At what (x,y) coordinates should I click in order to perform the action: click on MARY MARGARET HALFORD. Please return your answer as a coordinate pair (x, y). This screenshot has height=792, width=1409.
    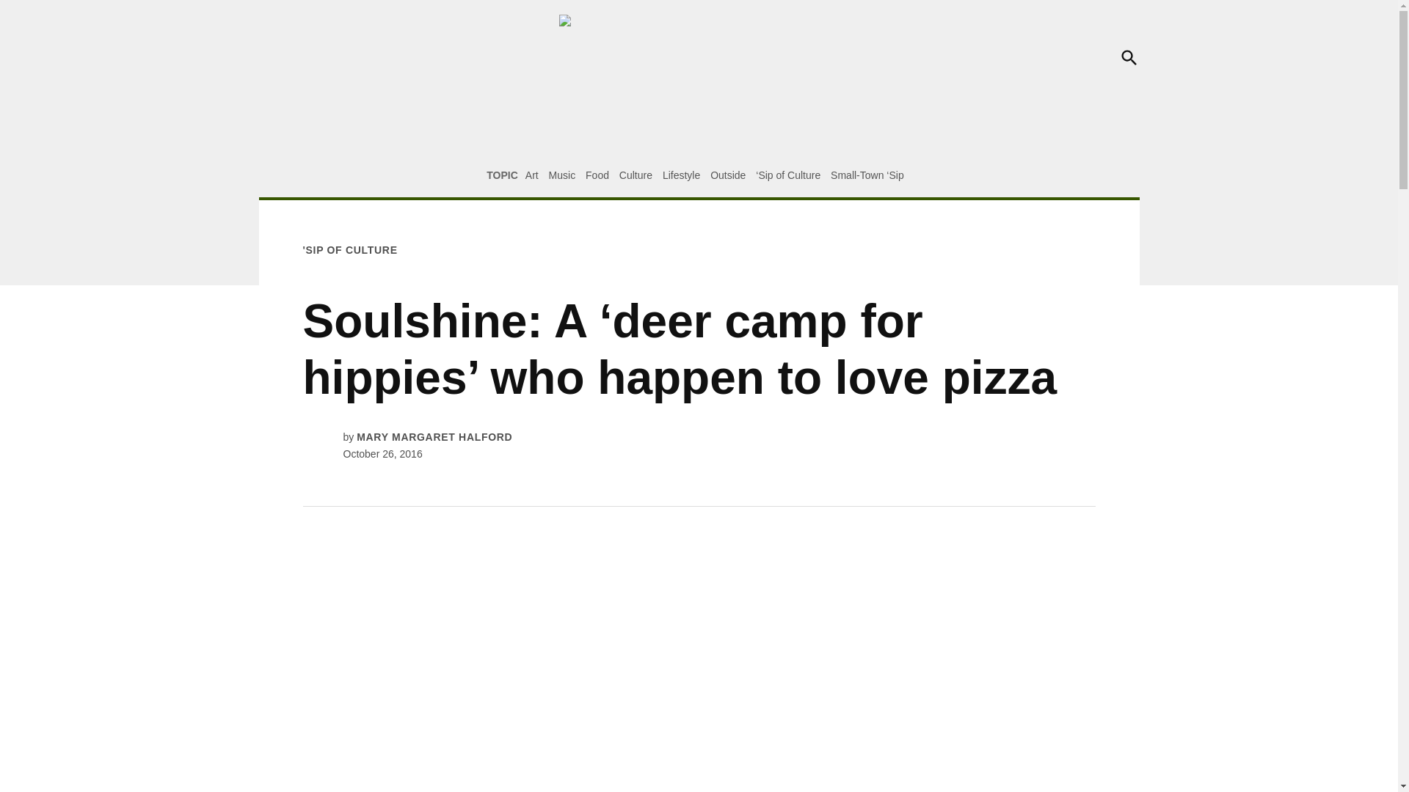
    Looking at the image, I should click on (434, 436).